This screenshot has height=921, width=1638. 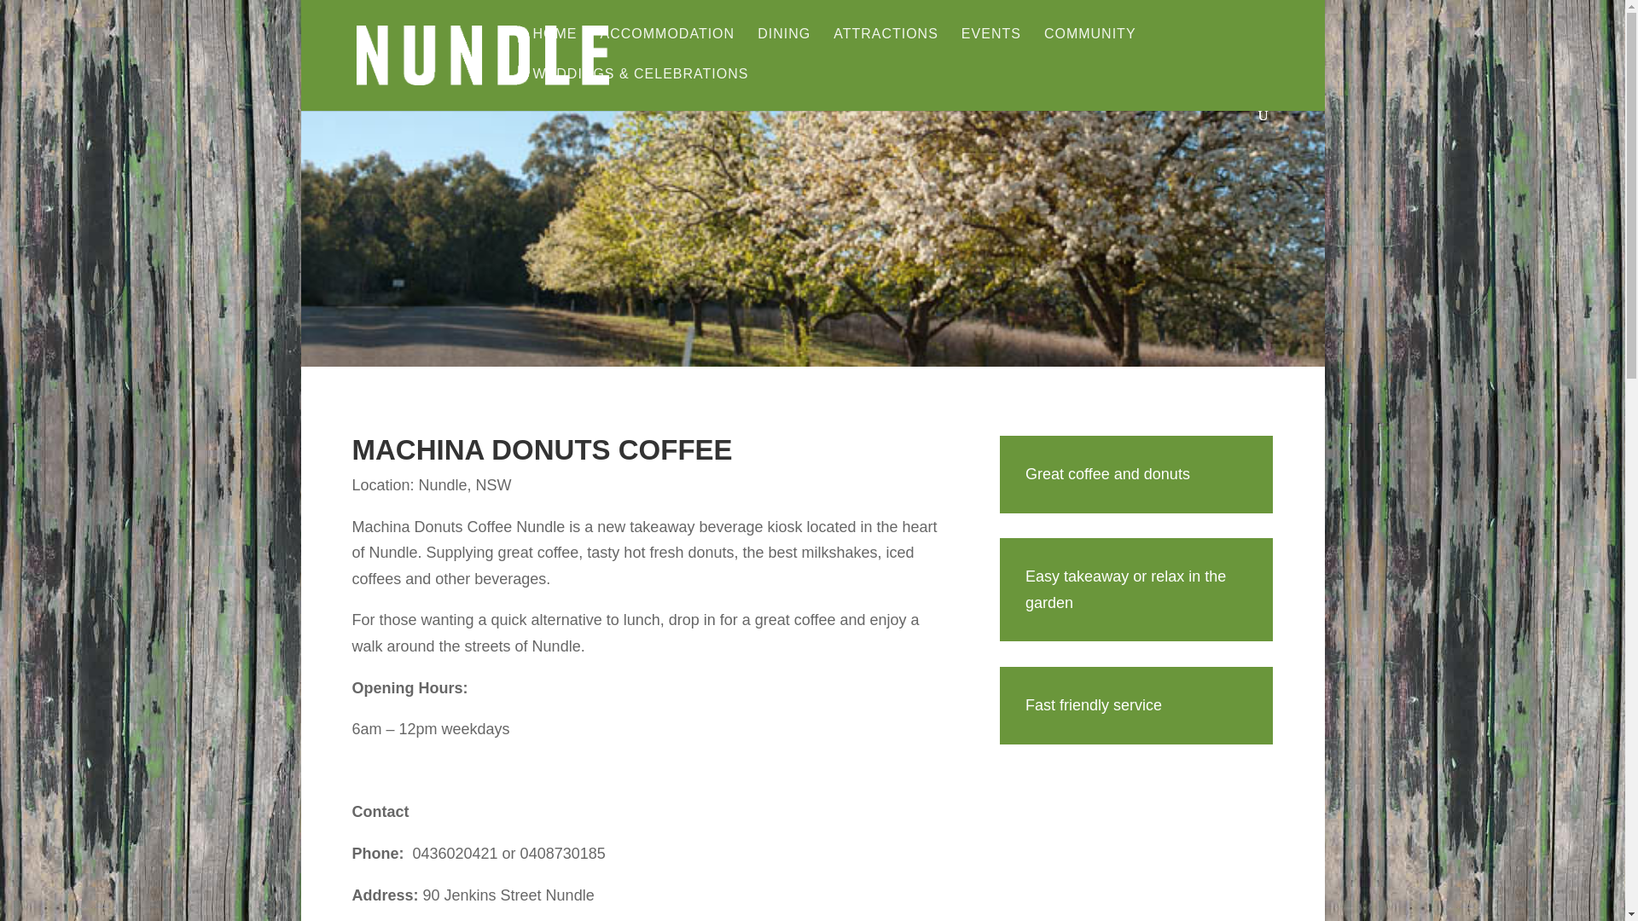 I want to click on DINING, so click(x=783, y=48).